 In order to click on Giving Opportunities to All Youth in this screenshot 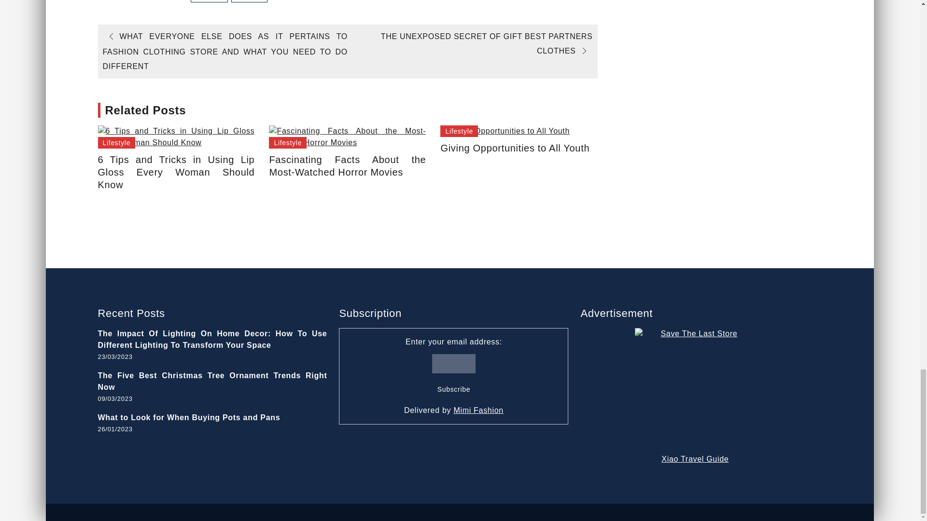, I will do `click(505, 131)`.